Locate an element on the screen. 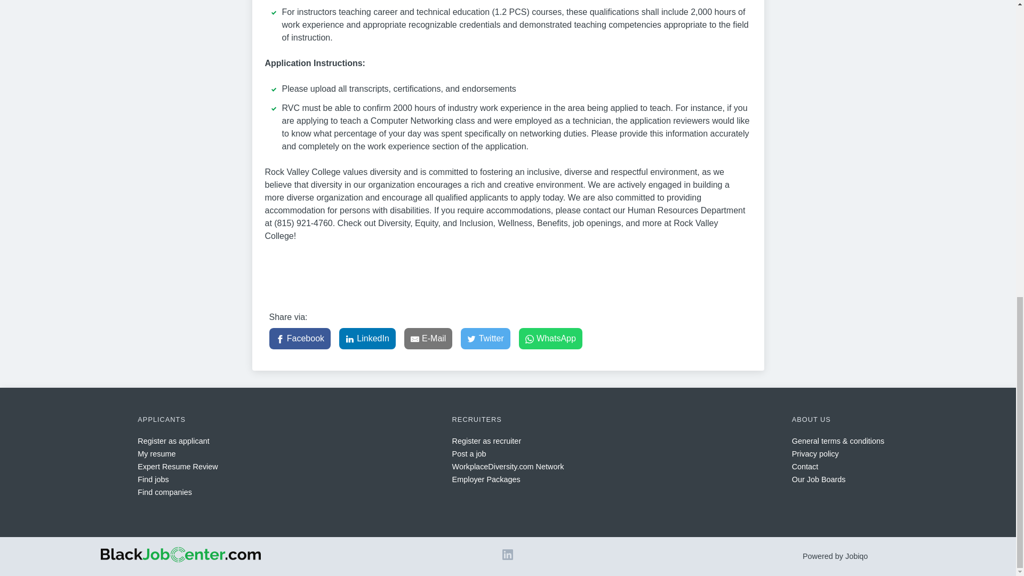  LinkedIn is located at coordinates (367, 338).